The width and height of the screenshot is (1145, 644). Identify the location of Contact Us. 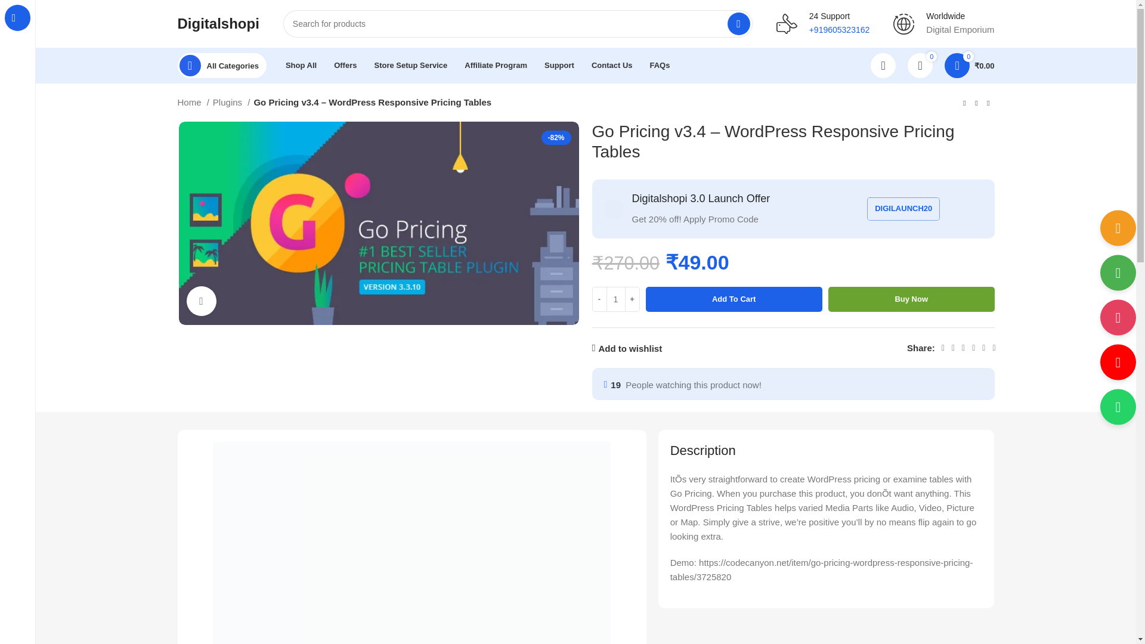
(612, 65).